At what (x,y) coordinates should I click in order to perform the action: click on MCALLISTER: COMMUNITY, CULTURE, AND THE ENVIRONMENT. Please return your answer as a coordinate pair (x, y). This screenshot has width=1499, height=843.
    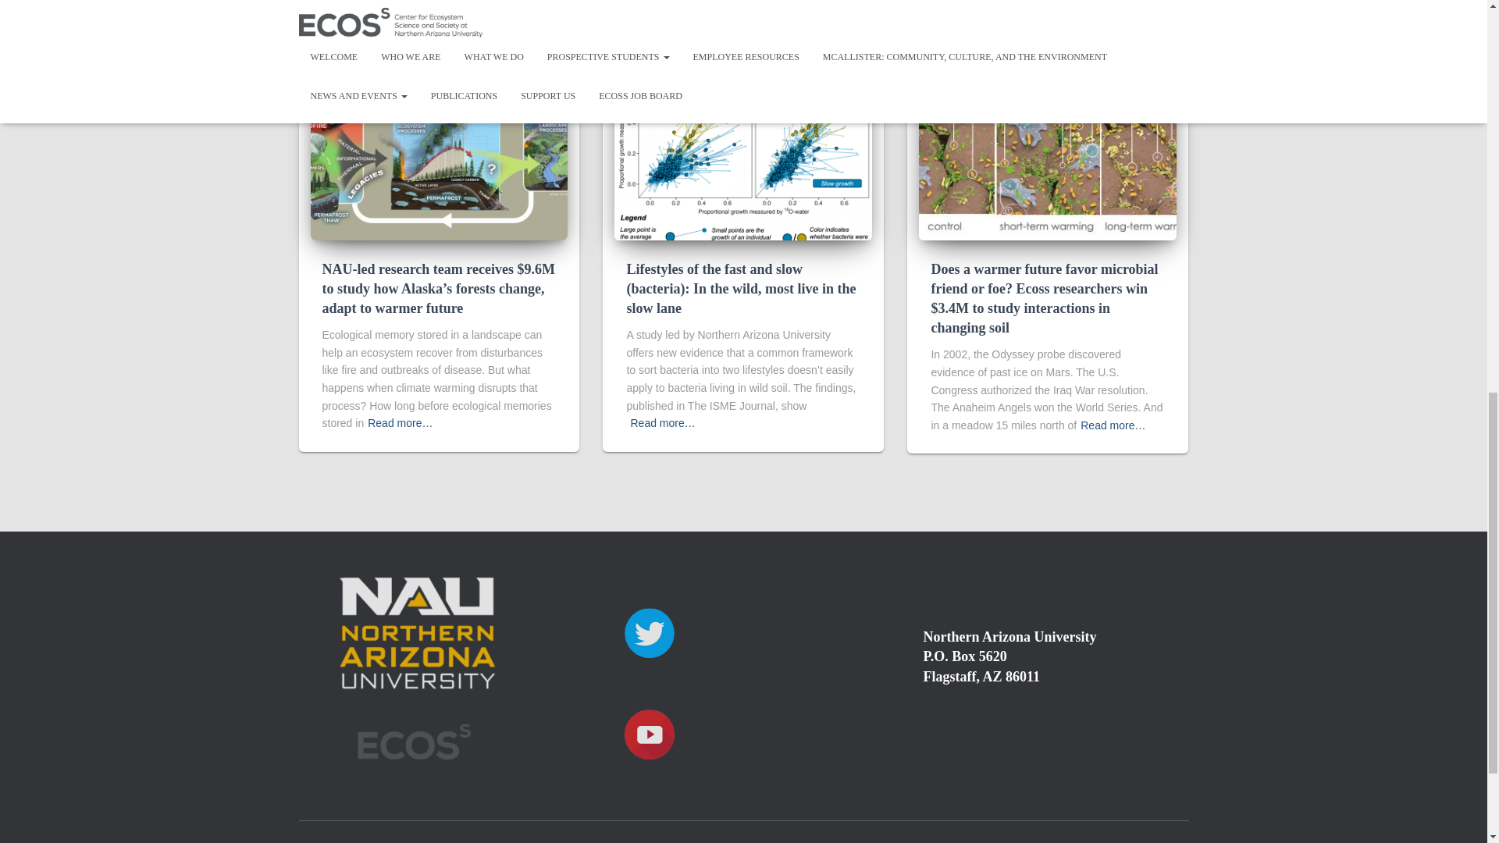
    Looking at the image, I should click on (1002, 840).